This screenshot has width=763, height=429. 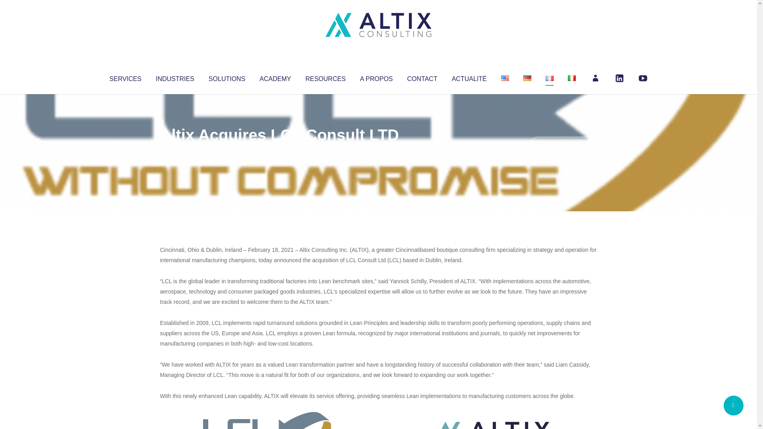 What do you see at coordinates (227, 77) in the screenshot?
I see `SOLUTIONS` at bounding box center [227, 77].